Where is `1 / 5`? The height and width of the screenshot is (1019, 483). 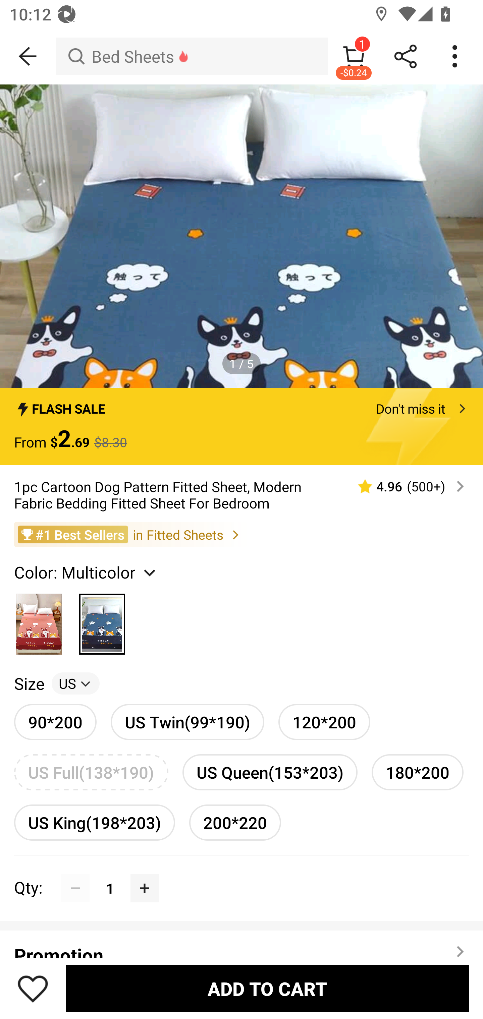
1 / 5 is located at coordinates (241, 363).